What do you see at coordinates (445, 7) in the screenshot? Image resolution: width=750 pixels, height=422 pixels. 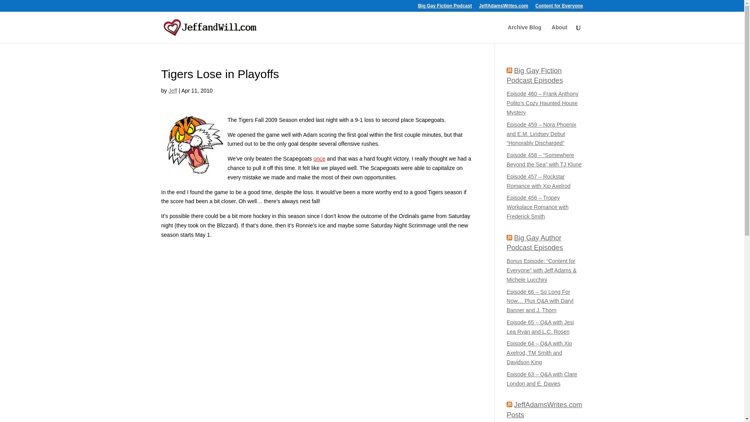 I see `Big Gay Fiction Podcast` at bounding box center [445, 7].